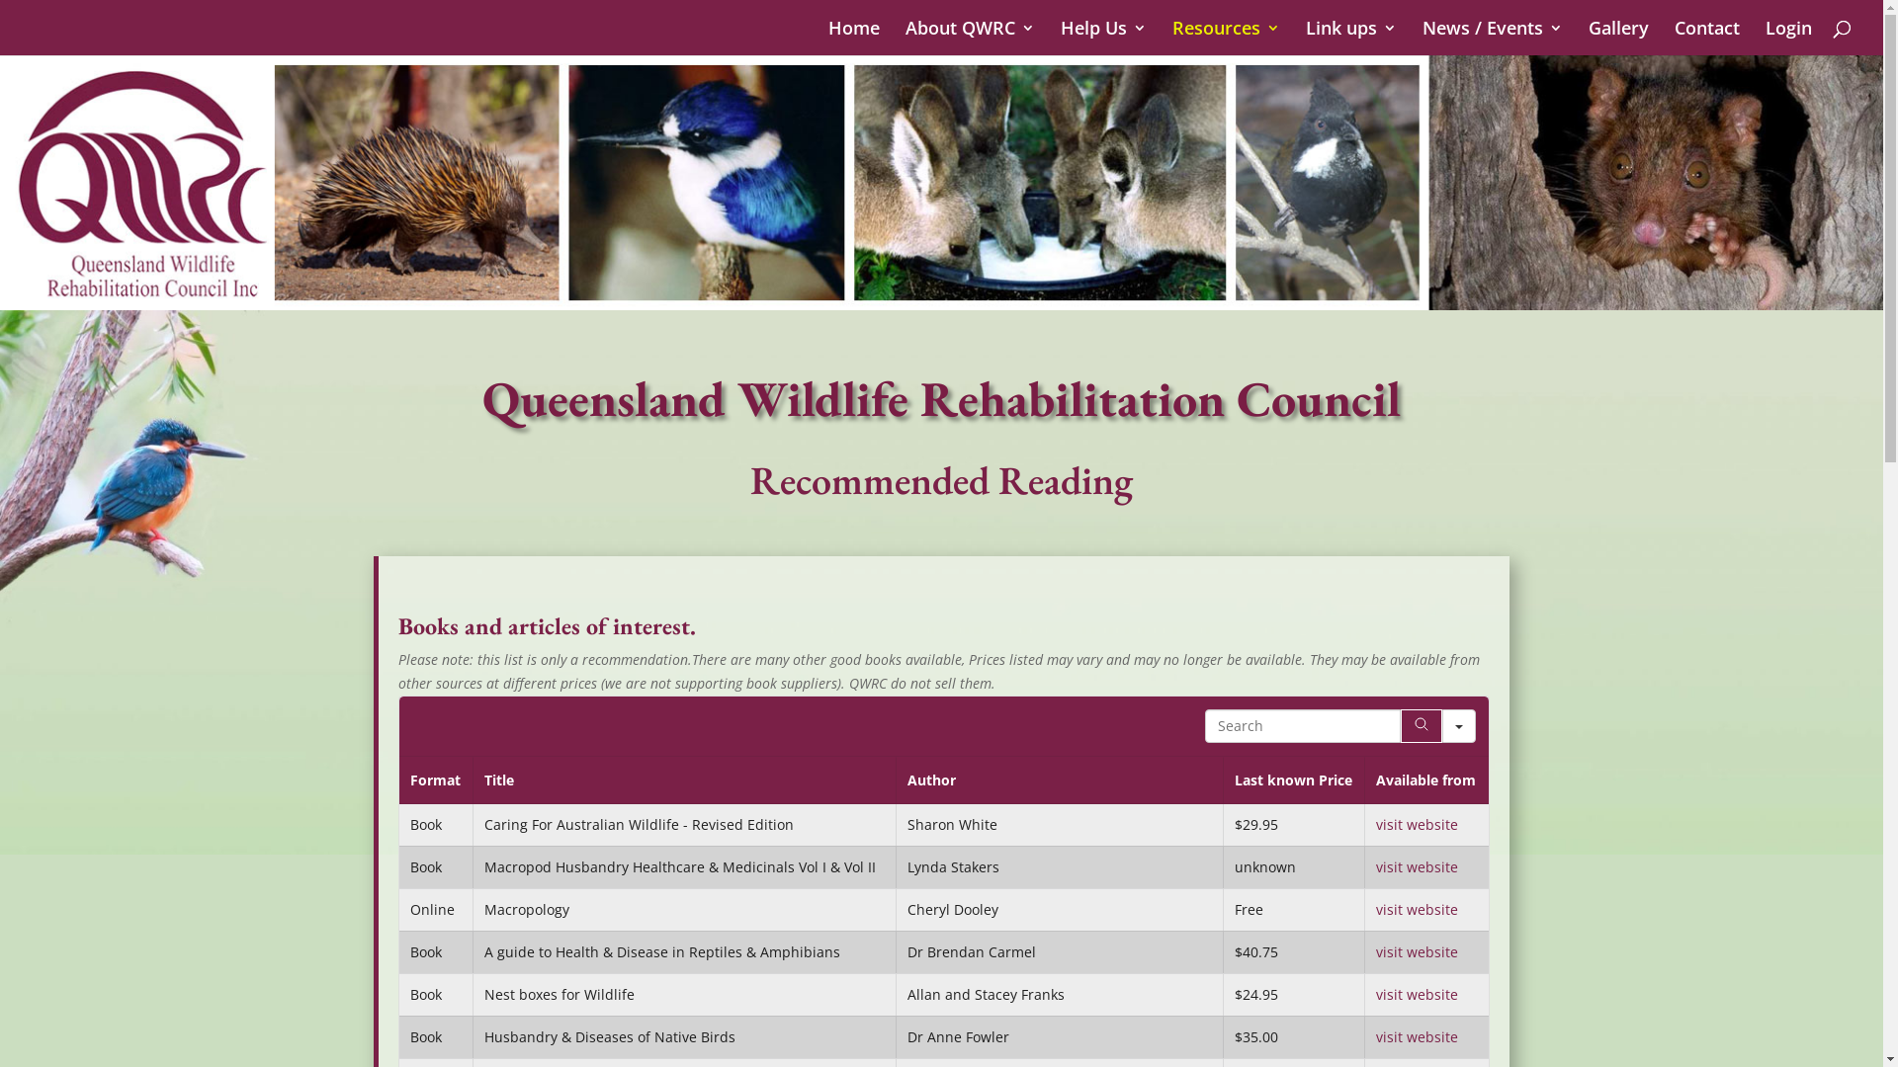  What do you see at coordinates (1619, 38) in the screenshot?
I see `Gallery` at bounding box center [1619, 38].